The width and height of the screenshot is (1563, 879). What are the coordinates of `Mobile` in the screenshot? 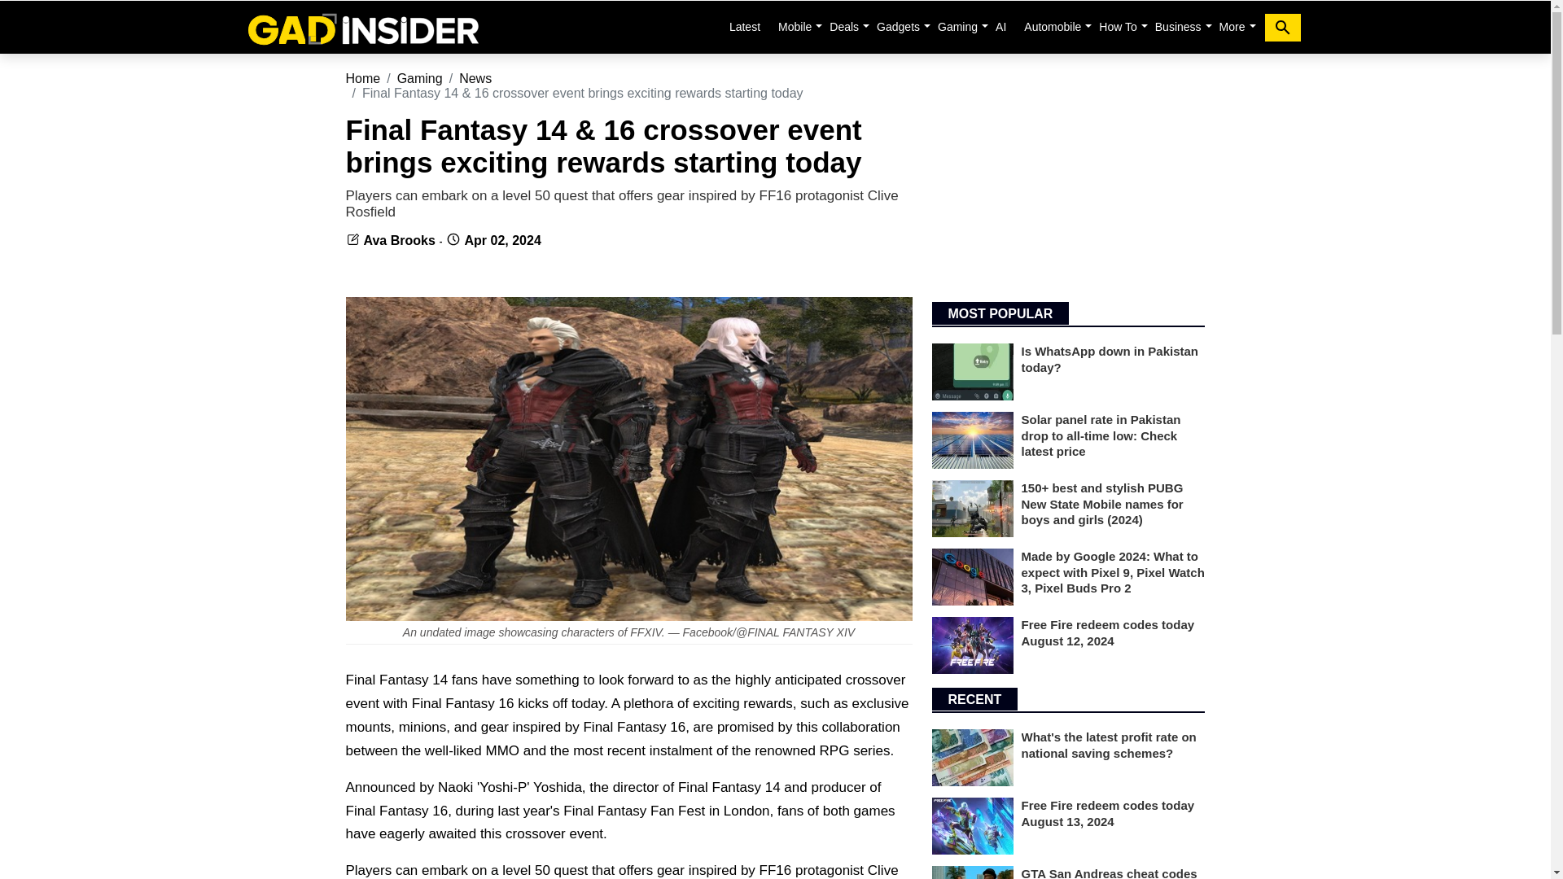 It's located at (795, 26).